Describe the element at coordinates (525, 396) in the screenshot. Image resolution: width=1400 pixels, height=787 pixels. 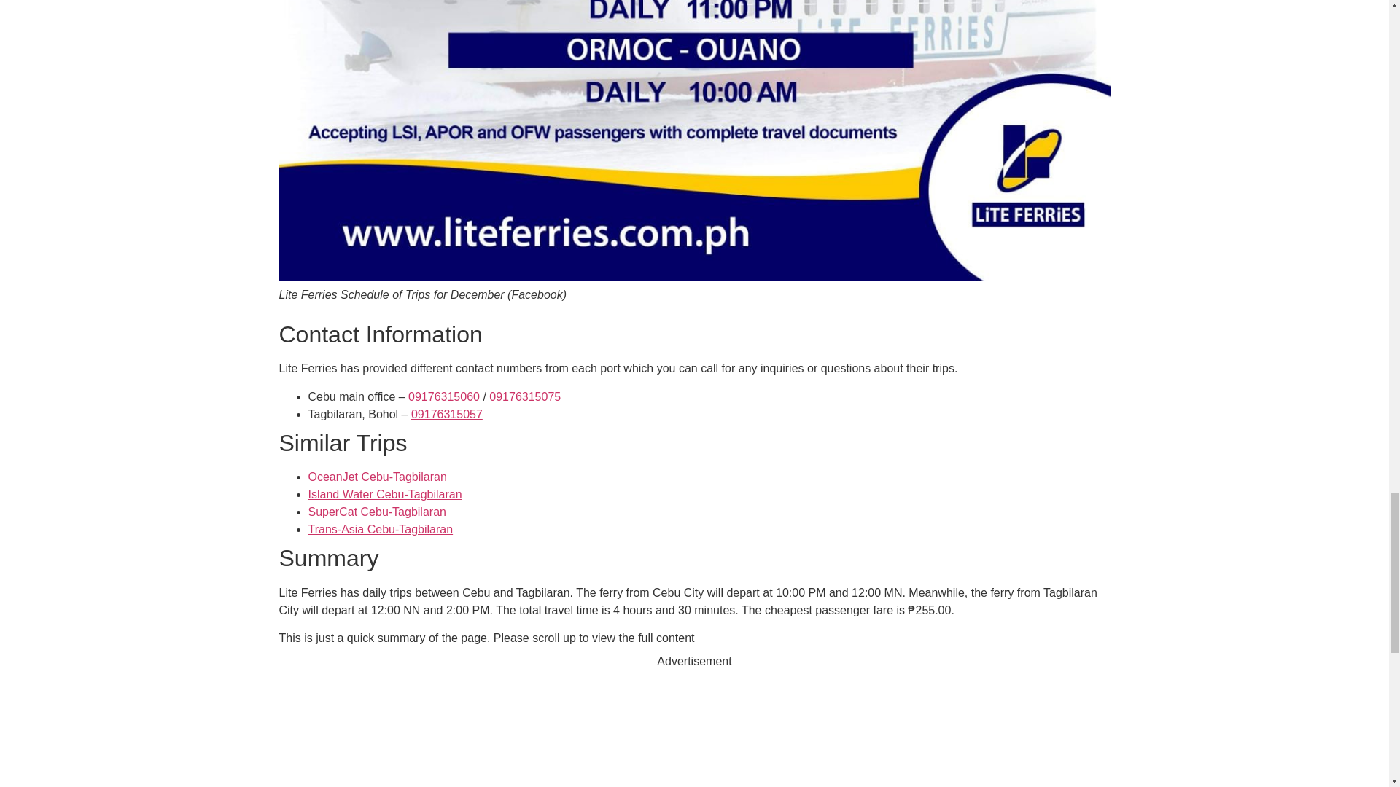
I see `09176315075` at that location.